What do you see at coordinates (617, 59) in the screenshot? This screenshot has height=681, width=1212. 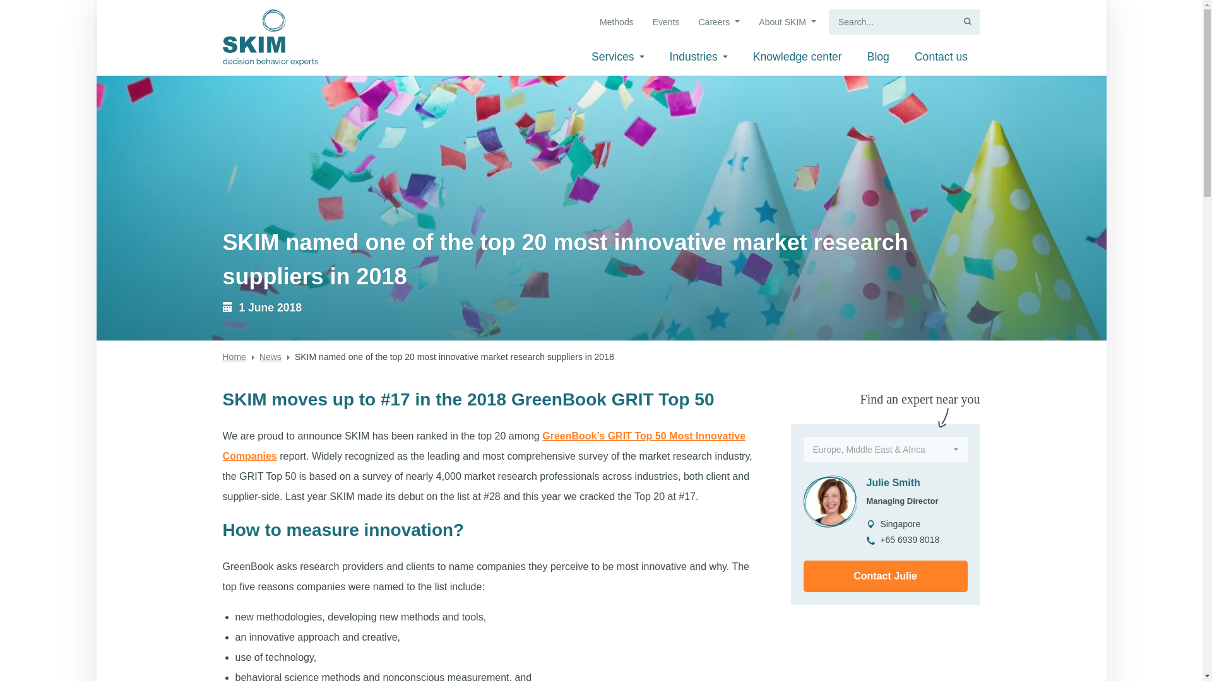 I see `Services` at bounding box center [617, 59].